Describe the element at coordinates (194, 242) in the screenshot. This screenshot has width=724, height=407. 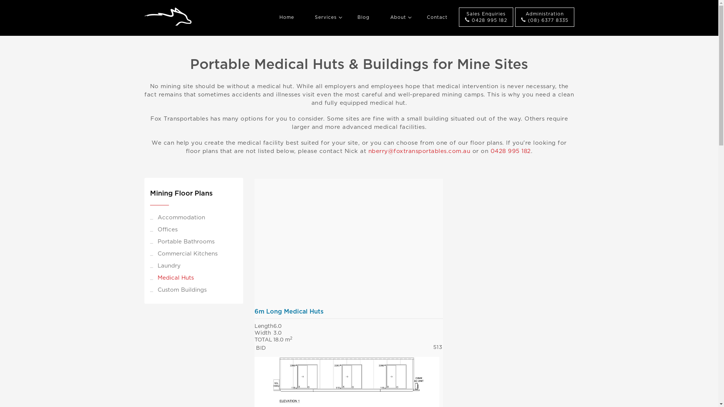
I see `Portable Bathrooms` at that location.